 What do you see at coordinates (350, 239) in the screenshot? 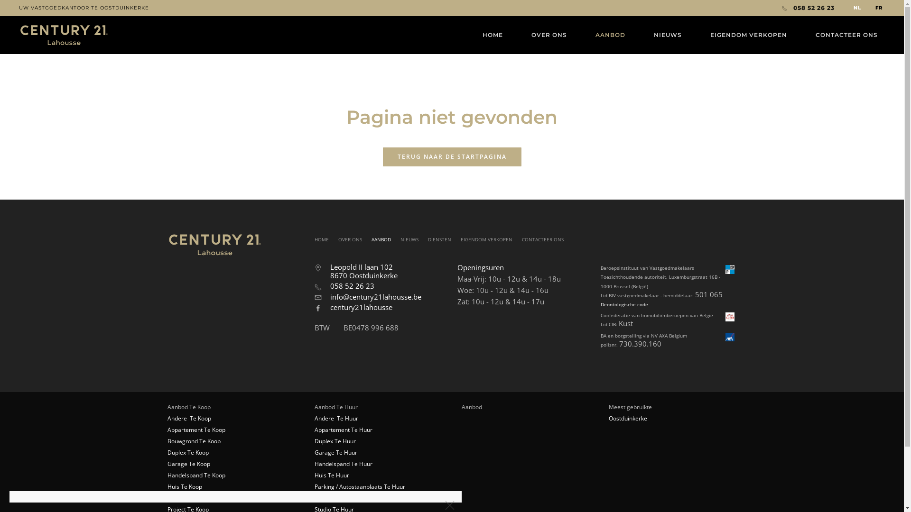
I see `OVER ONS` at bounding box center [350, 239].